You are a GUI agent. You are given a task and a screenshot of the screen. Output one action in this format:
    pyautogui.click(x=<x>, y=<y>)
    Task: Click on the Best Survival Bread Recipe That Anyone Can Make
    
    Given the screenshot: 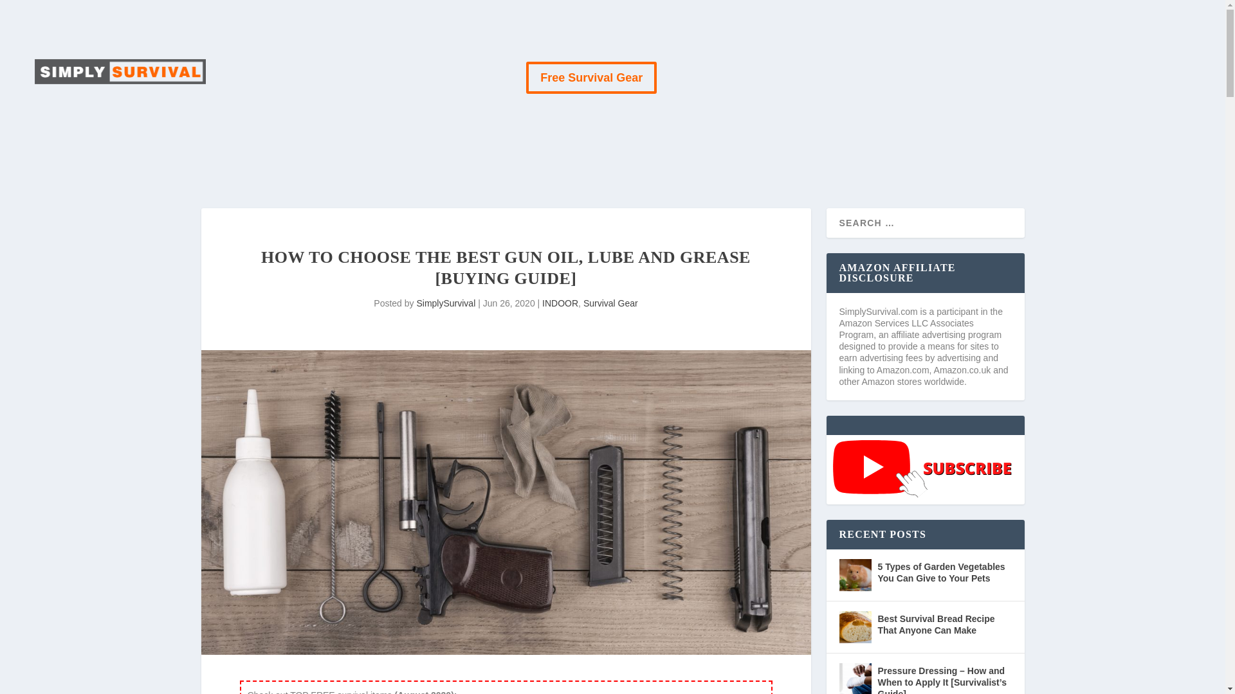 What is the action you would take?
    pyautogui.click(x=854, y=627)
    